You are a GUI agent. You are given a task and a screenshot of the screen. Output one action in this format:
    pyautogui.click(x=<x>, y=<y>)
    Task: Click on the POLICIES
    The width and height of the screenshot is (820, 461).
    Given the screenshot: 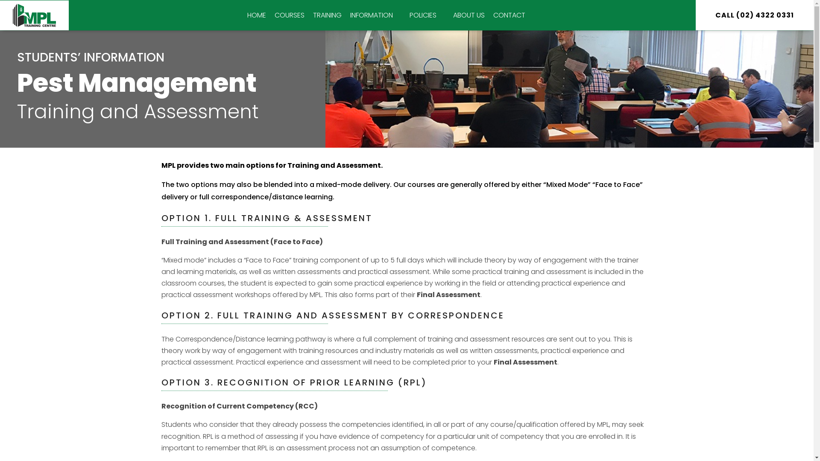 What is the action you would take?
    pyautogui.click(x=427, y=15)
    